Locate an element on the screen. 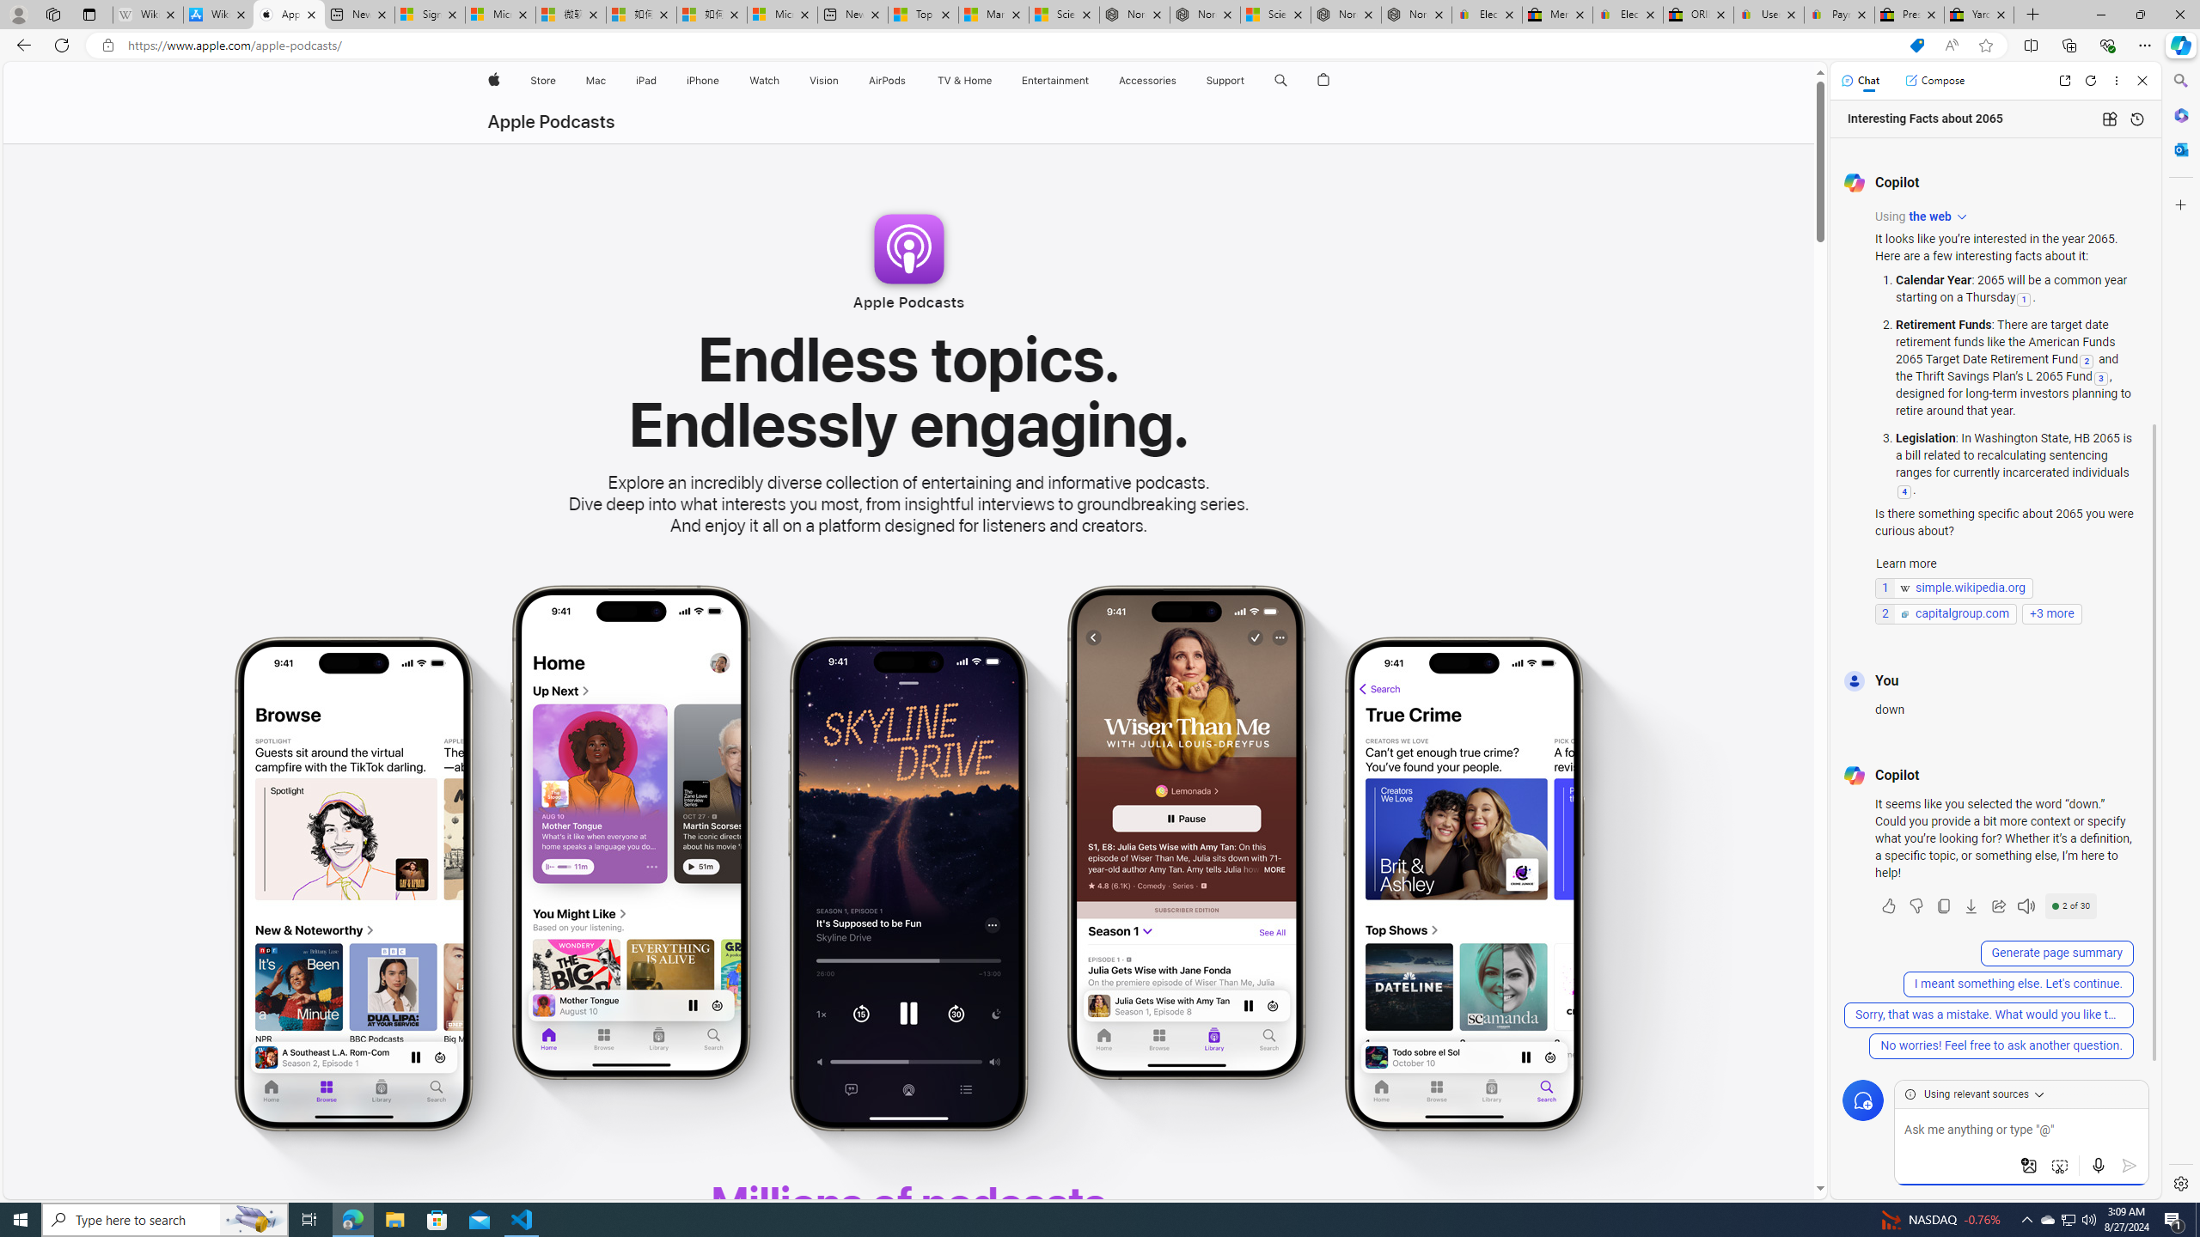 This screenshot has height=1237, width=2200. Watch menu is located at coordinates (784, 81).